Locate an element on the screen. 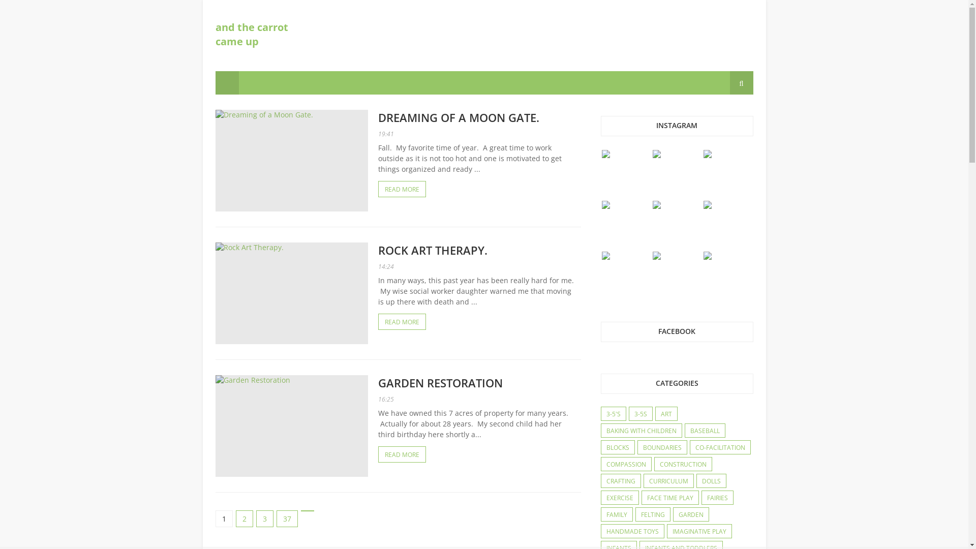 Image resolution: width=976 pixels, height=549 pixels. CURRICULUM is located at coordinates (668, 481).